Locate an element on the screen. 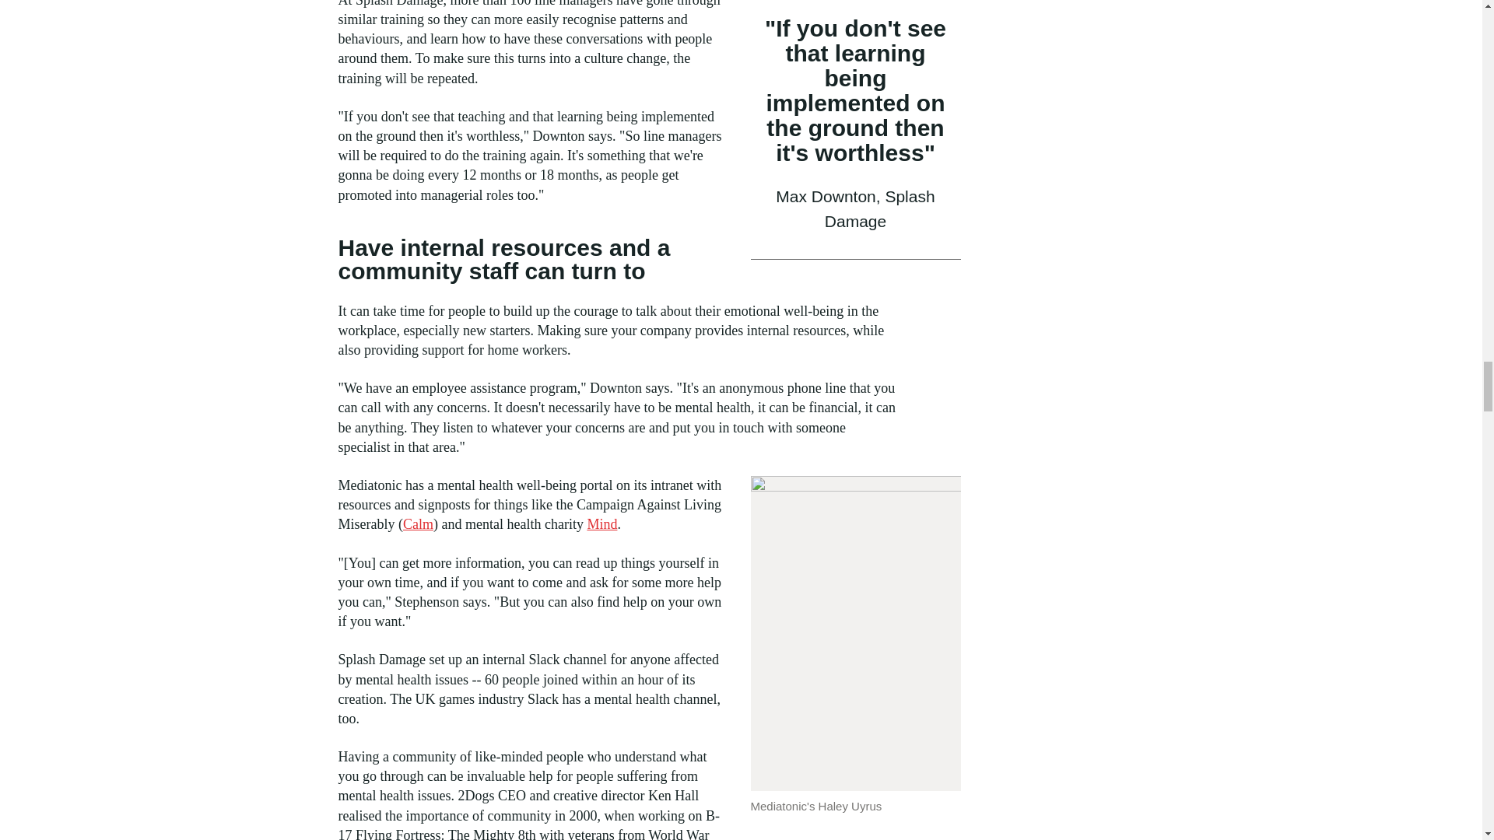 Image resolution: width=1494 pixels, height=840 pixels. Calm is located at coordinates (418, 524).